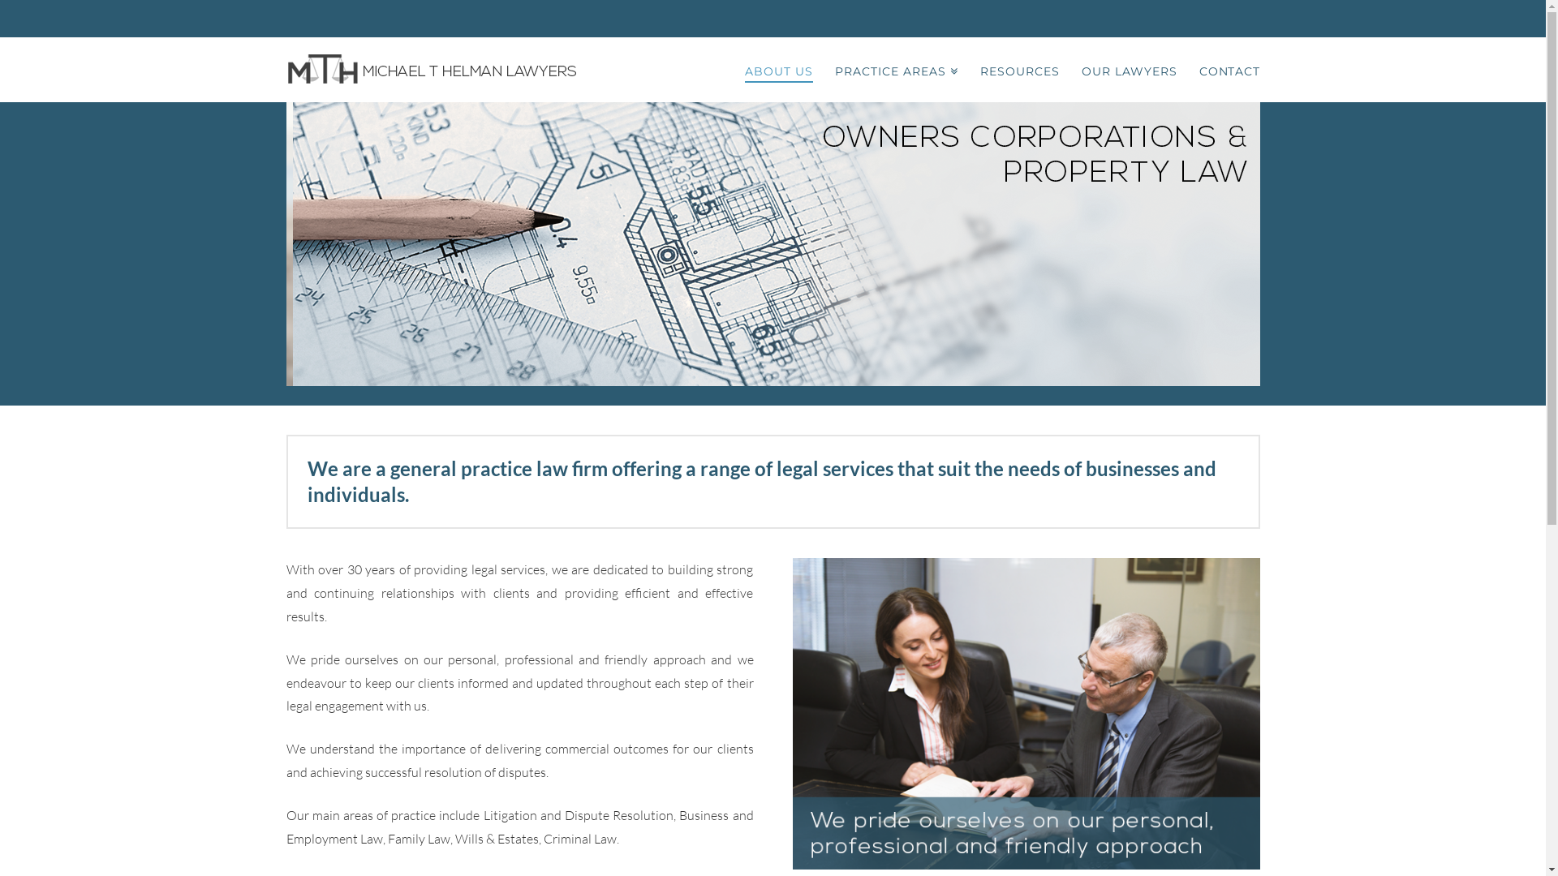 The image size is (1558, 876). What do you see at coordinates (1019, 70) in the screenshot?
I see `RESOURCES` at bounding box center [1019, 70].